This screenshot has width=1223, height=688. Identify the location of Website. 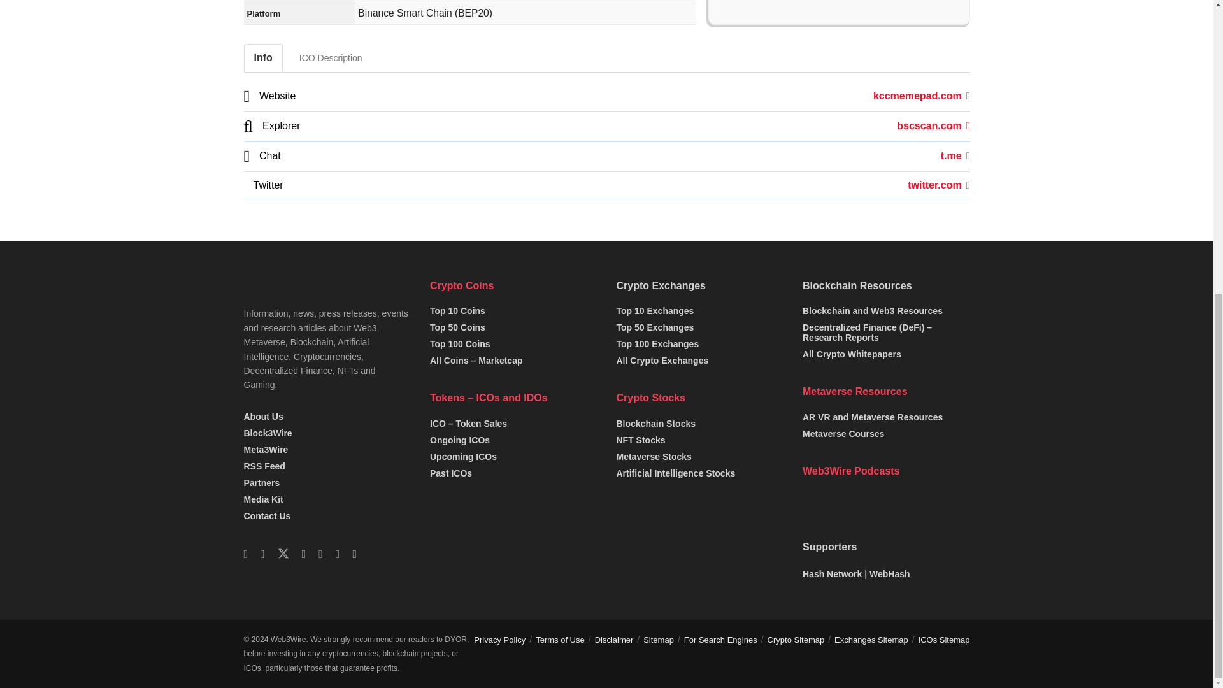
(921, 96).